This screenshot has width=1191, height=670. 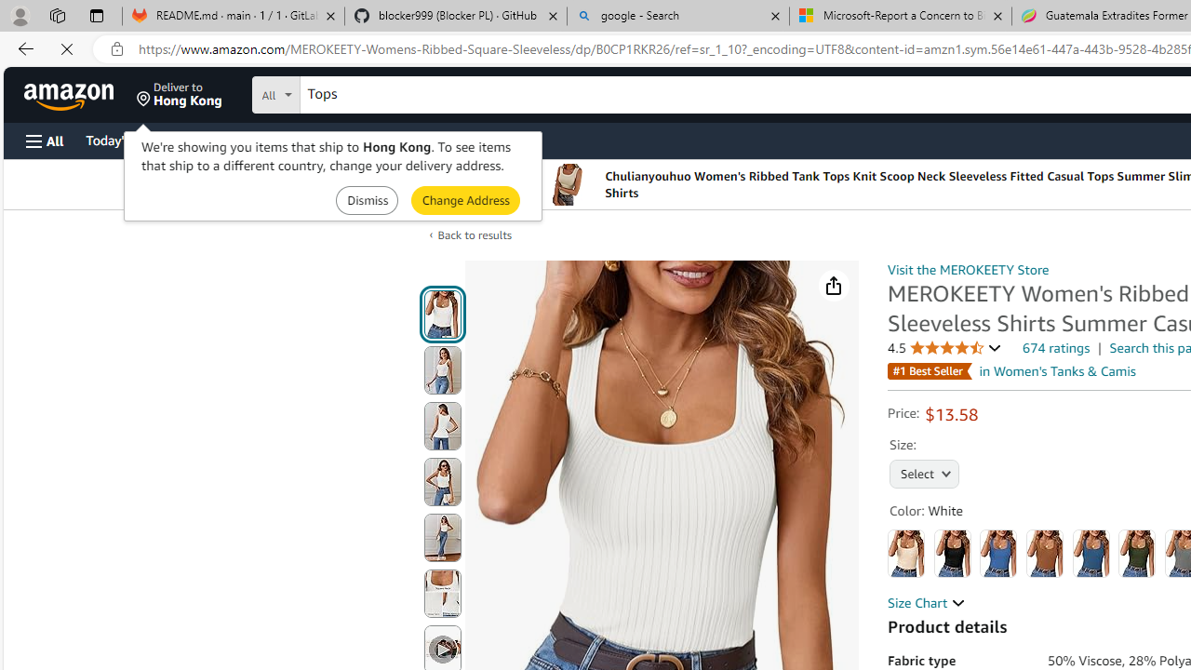 I want to click on Green, so click(x=1137, y=553).